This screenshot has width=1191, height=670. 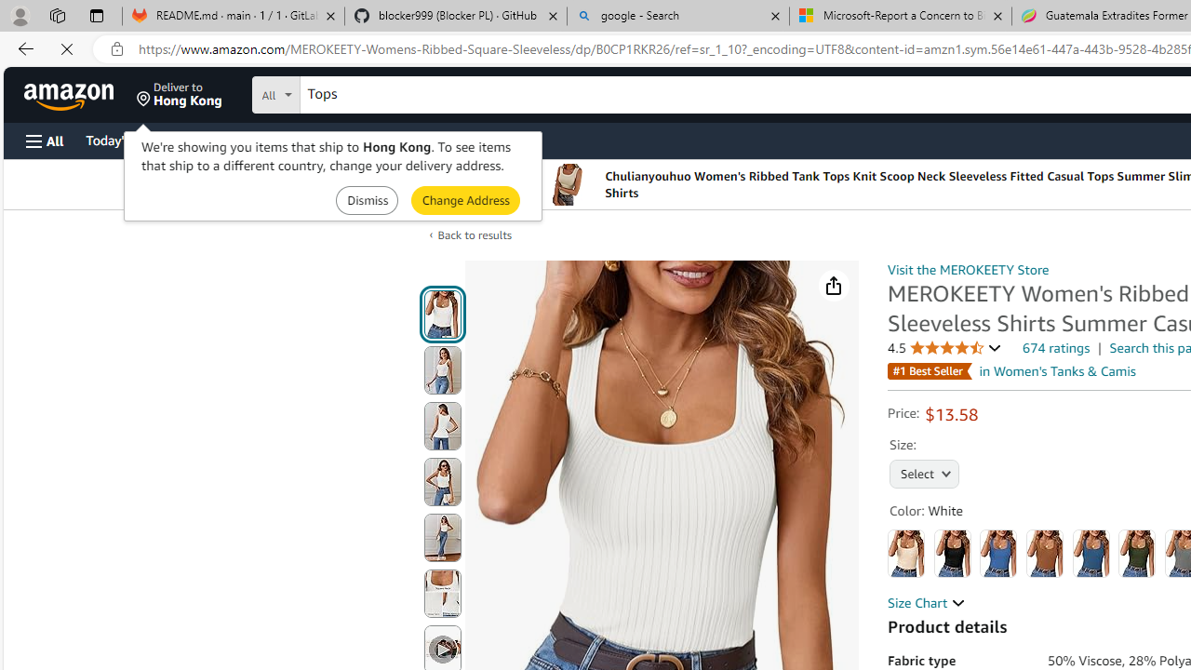 I want to click on Green, so click(x=1137, y=553).